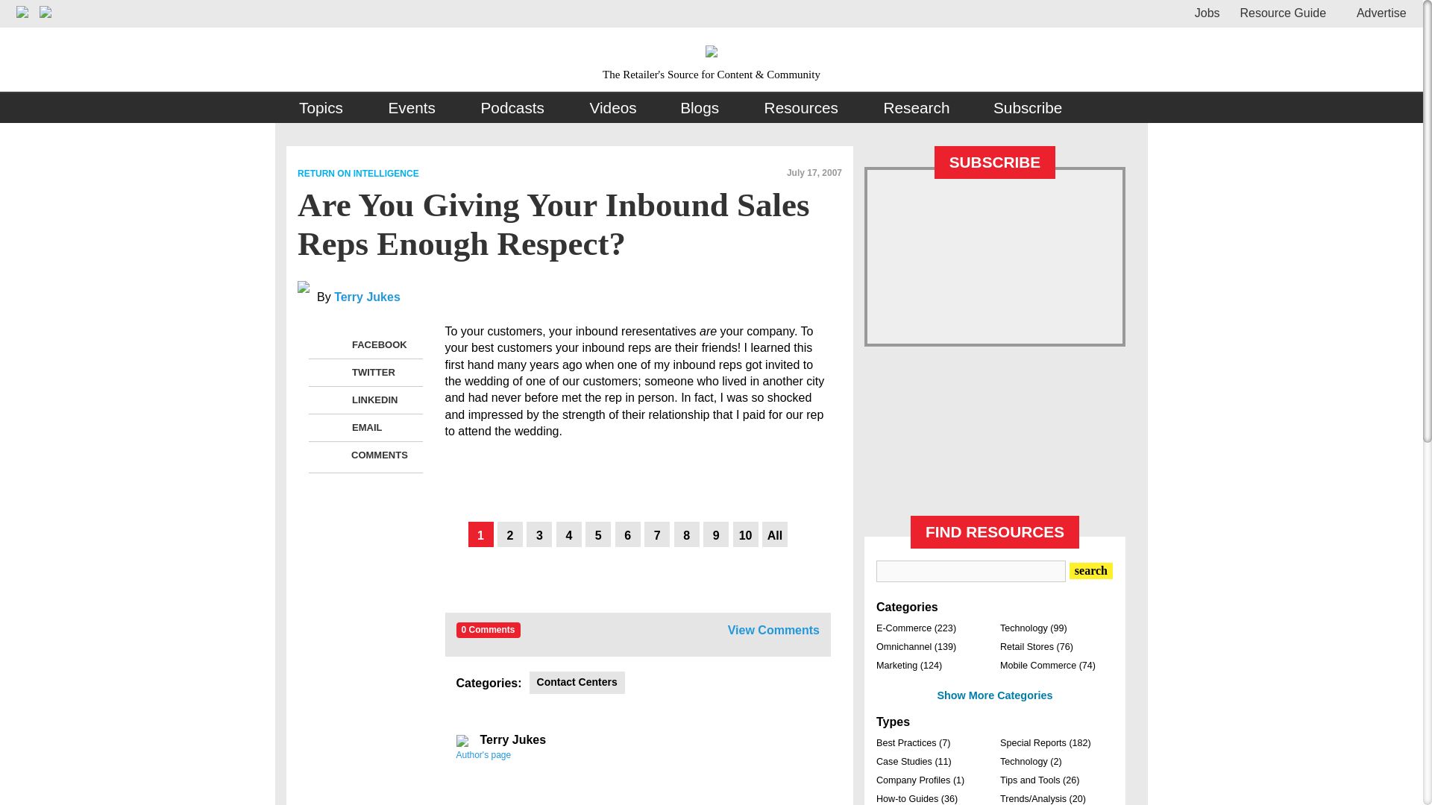 Image resolution: width=1432 pixels, height=805 pixels. What do you see at coordinates (333, 400) in the screenshot?
I see `LinkedIn` at bounding box center [333, 400].